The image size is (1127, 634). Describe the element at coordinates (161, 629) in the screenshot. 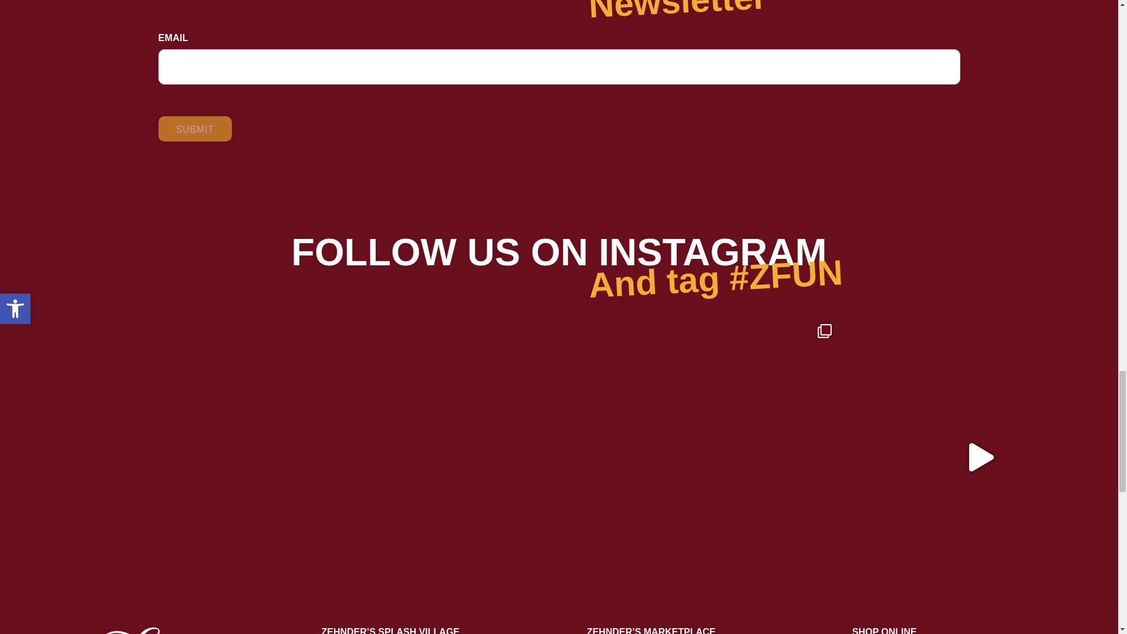

I see `ZENGOLD2` at that location.